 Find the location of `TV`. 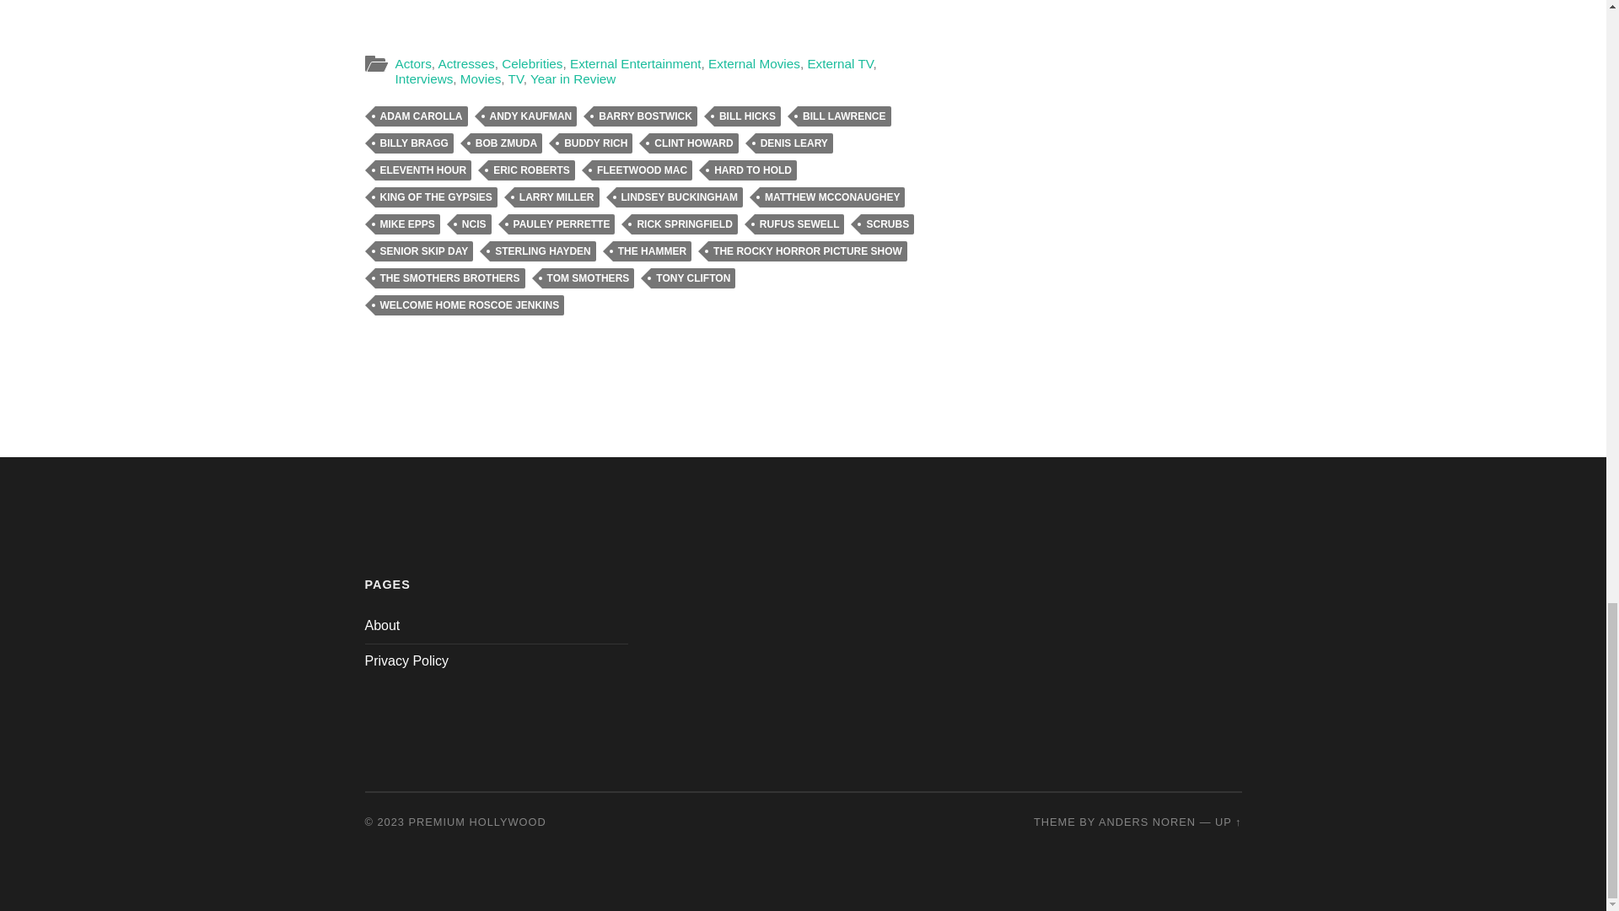

TV is located at coordinates (515, 78).